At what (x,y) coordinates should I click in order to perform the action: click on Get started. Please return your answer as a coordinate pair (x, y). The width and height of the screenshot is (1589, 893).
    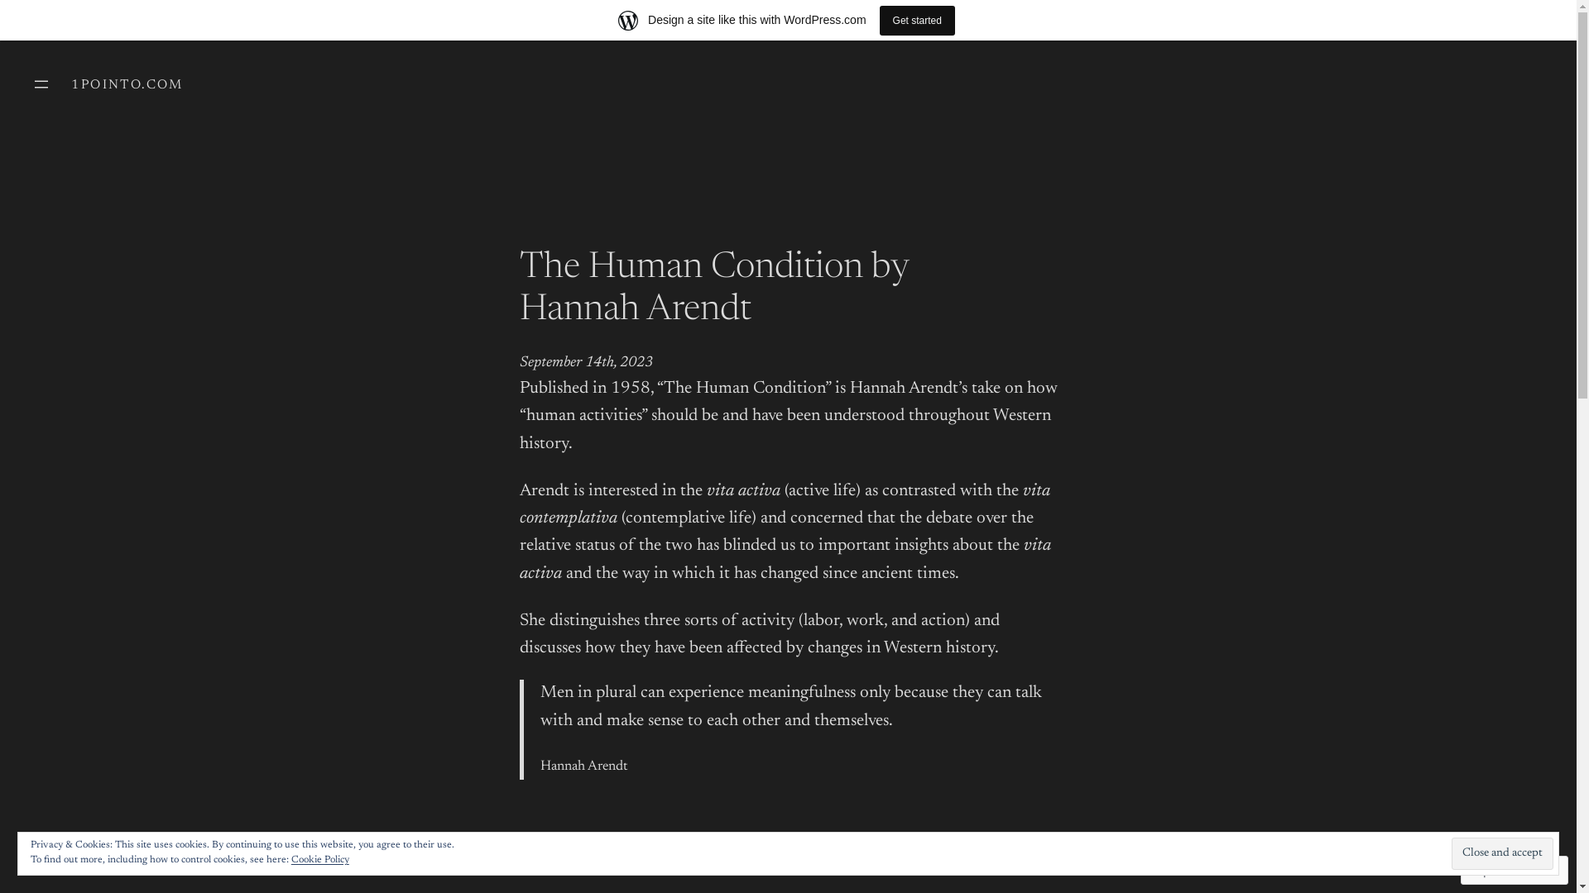
    Looking at the image, I should click on (917, 20).